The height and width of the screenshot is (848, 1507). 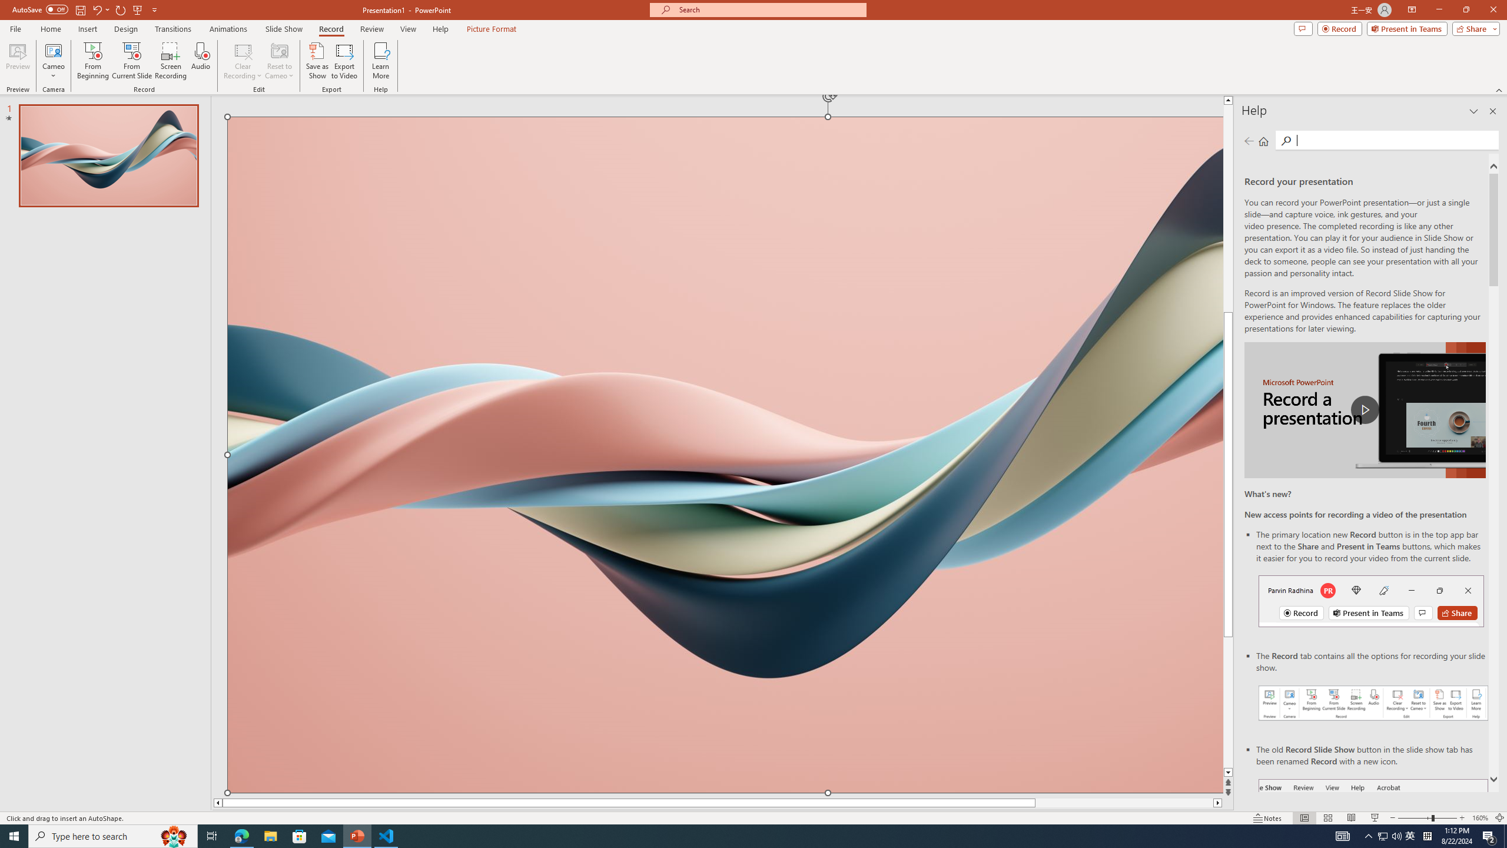 What do you see at coordinates (80, 9) in the screenshot?
I see `Save` at bounding box center [80, 9].